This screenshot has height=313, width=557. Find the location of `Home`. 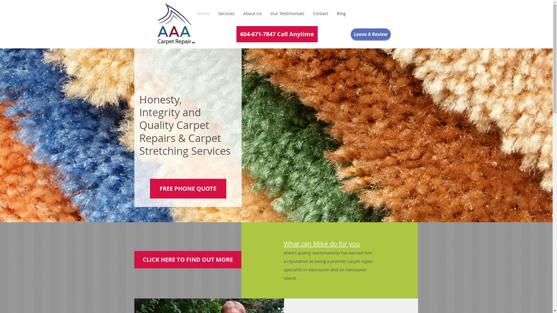

Home is located at coordinates (203, 13).